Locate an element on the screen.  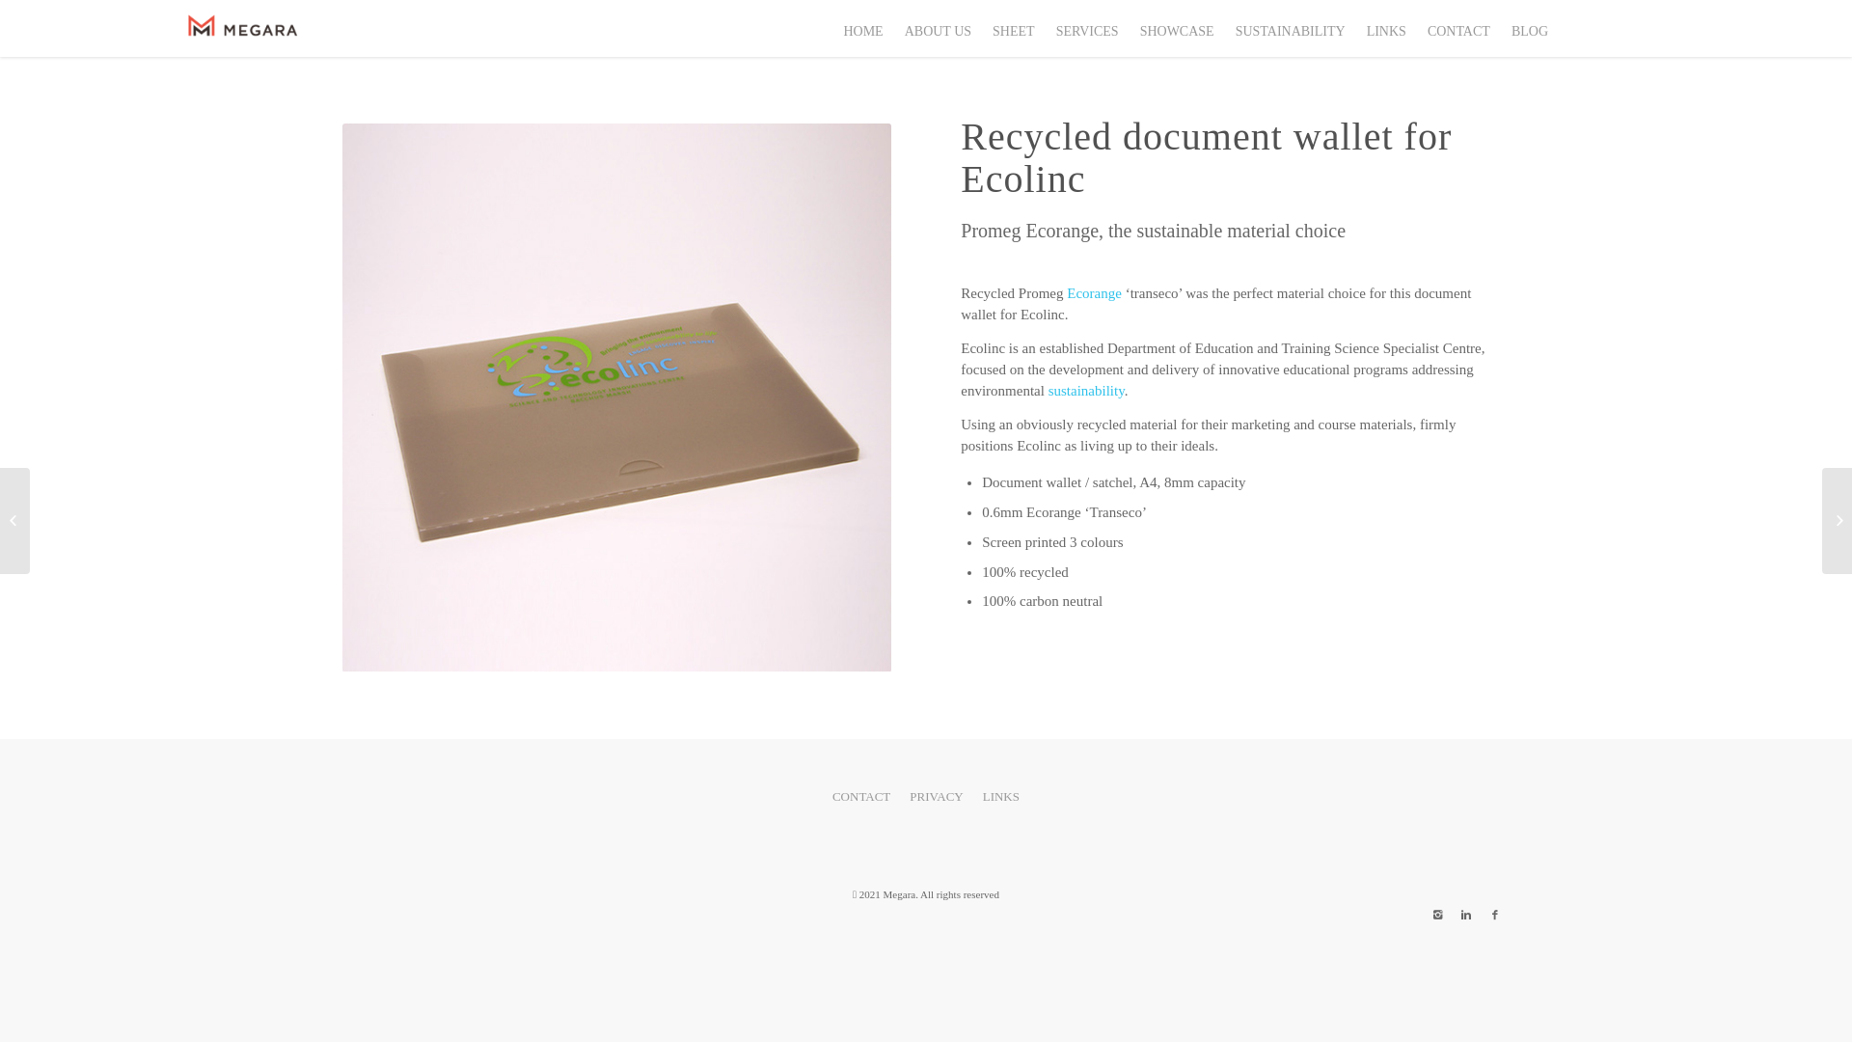
ABOUT US is located at coordinates (938, 28).